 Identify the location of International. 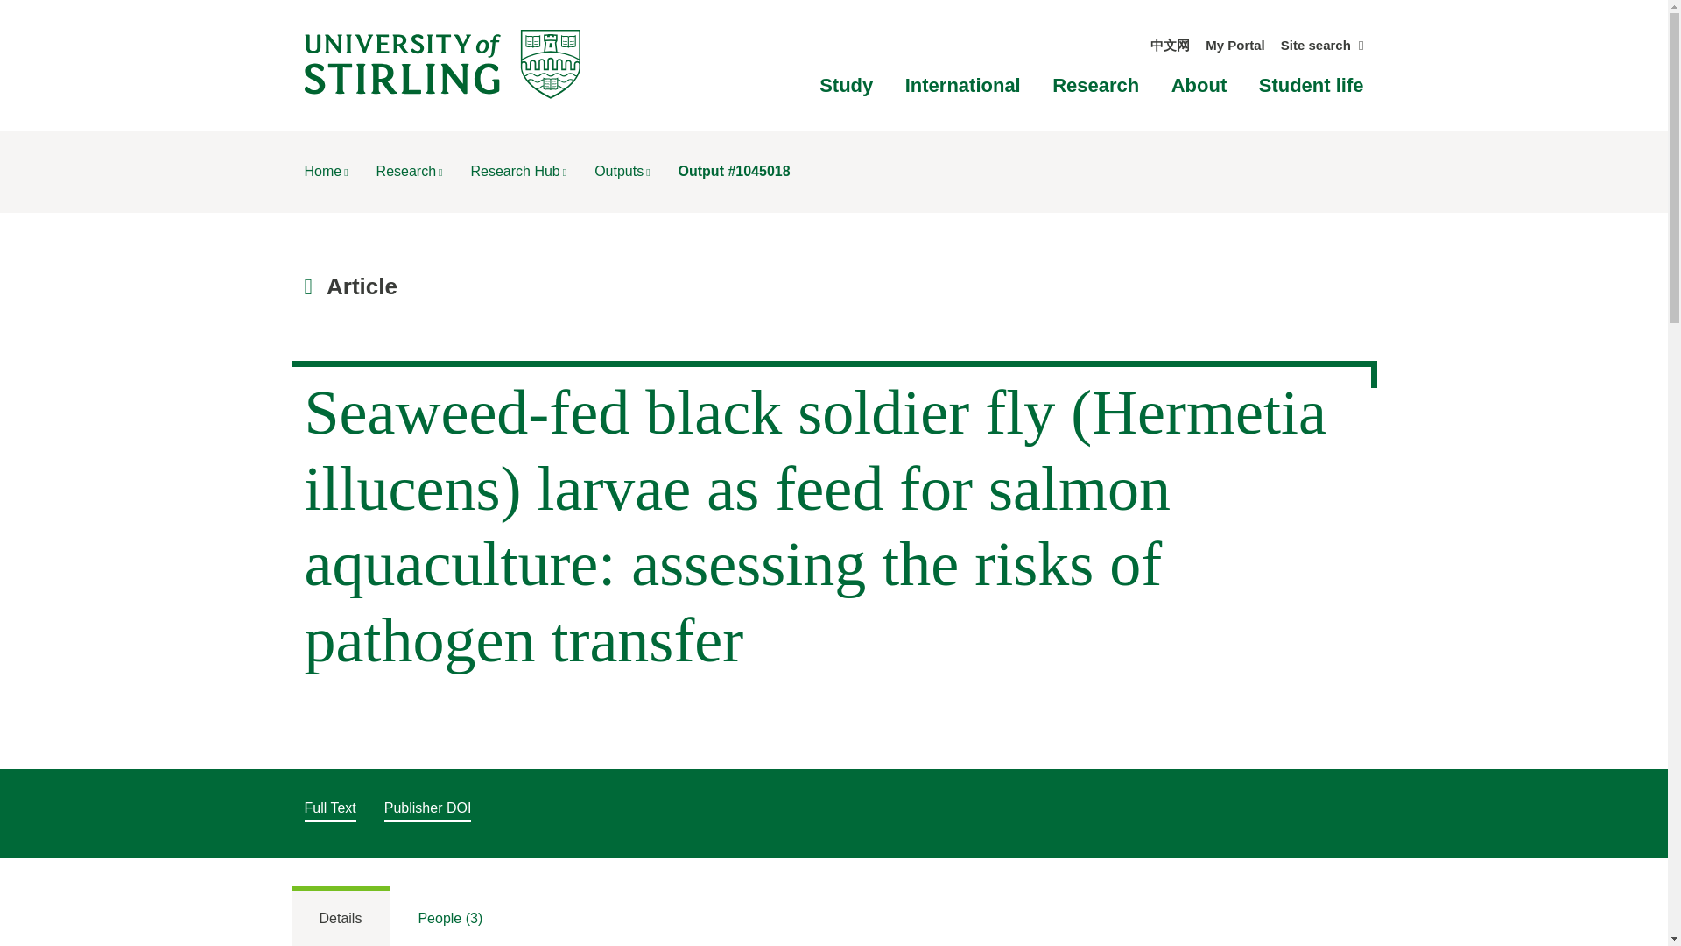
(963, 86).